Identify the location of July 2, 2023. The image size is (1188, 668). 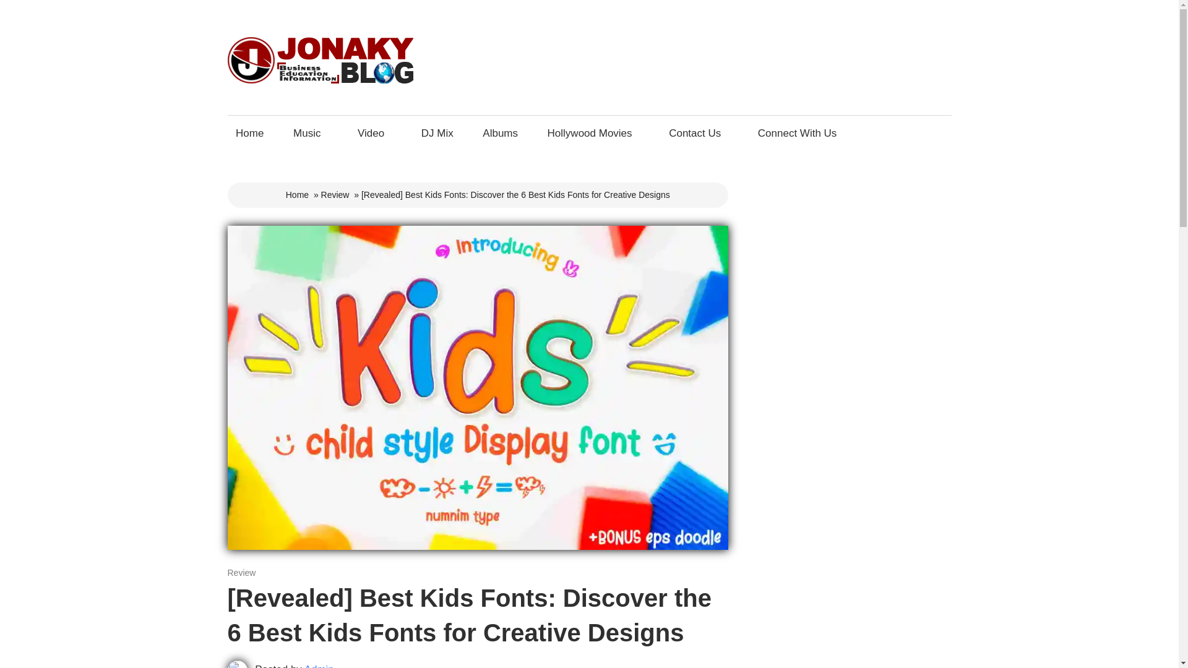
(251, 573).